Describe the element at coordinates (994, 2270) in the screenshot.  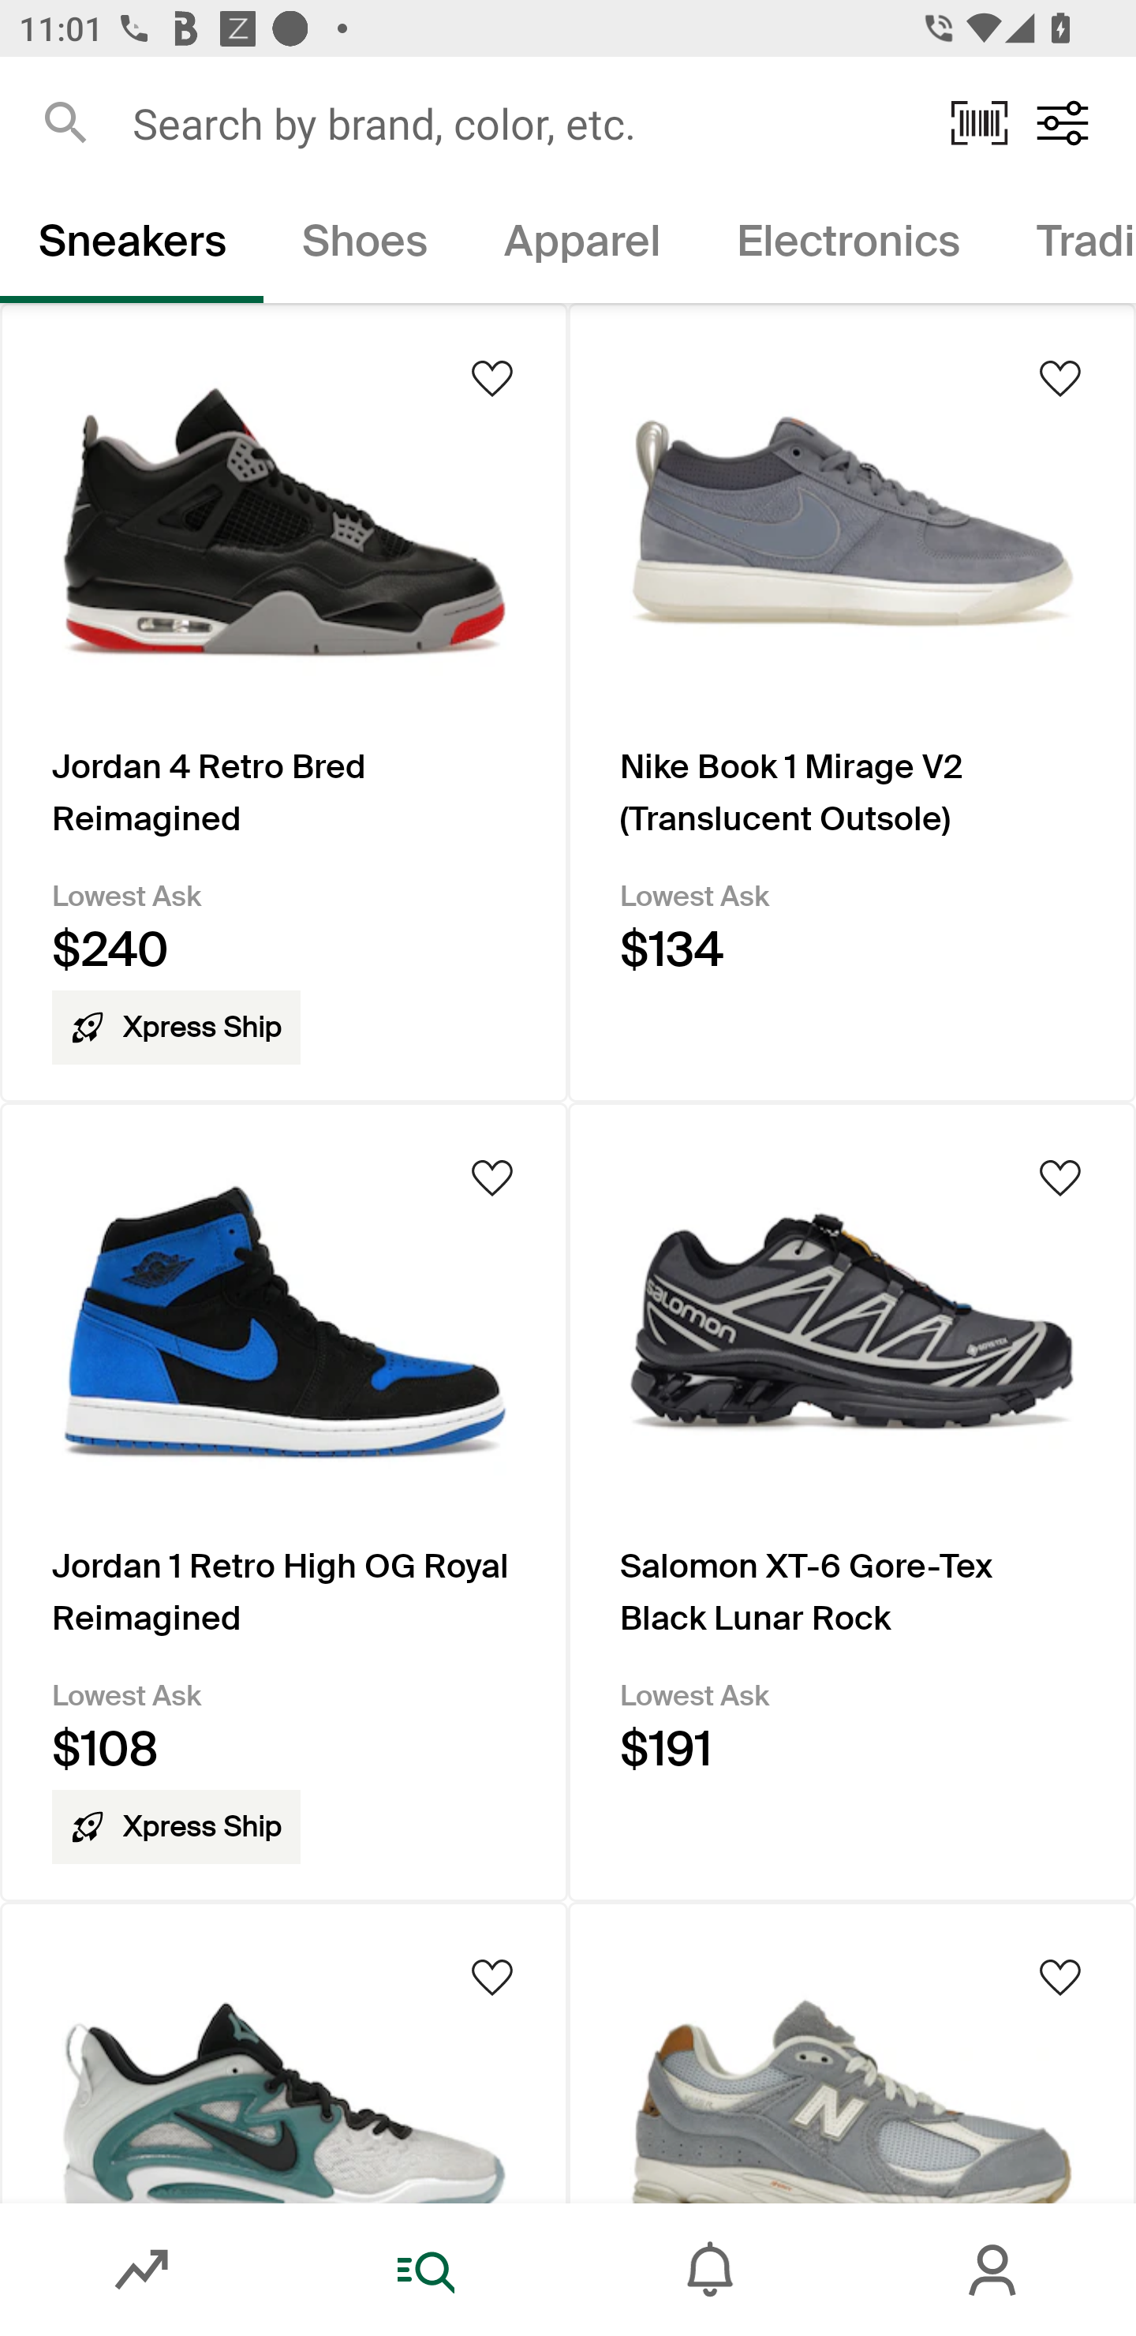
I see `Account` at that location.